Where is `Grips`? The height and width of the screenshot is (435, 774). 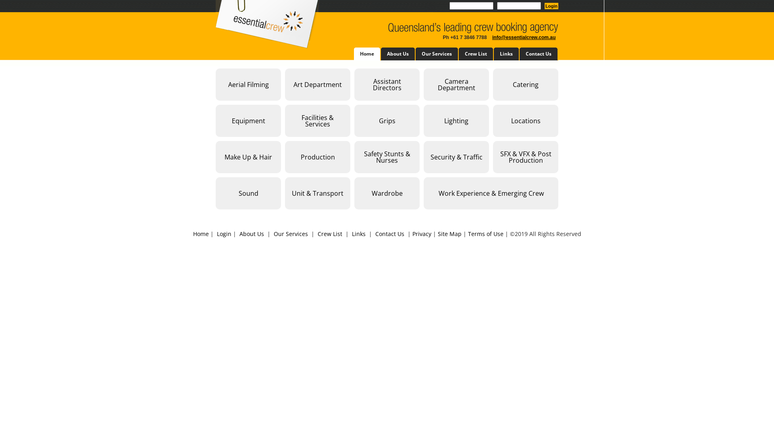
Grips is located at coordinates (387, 121).